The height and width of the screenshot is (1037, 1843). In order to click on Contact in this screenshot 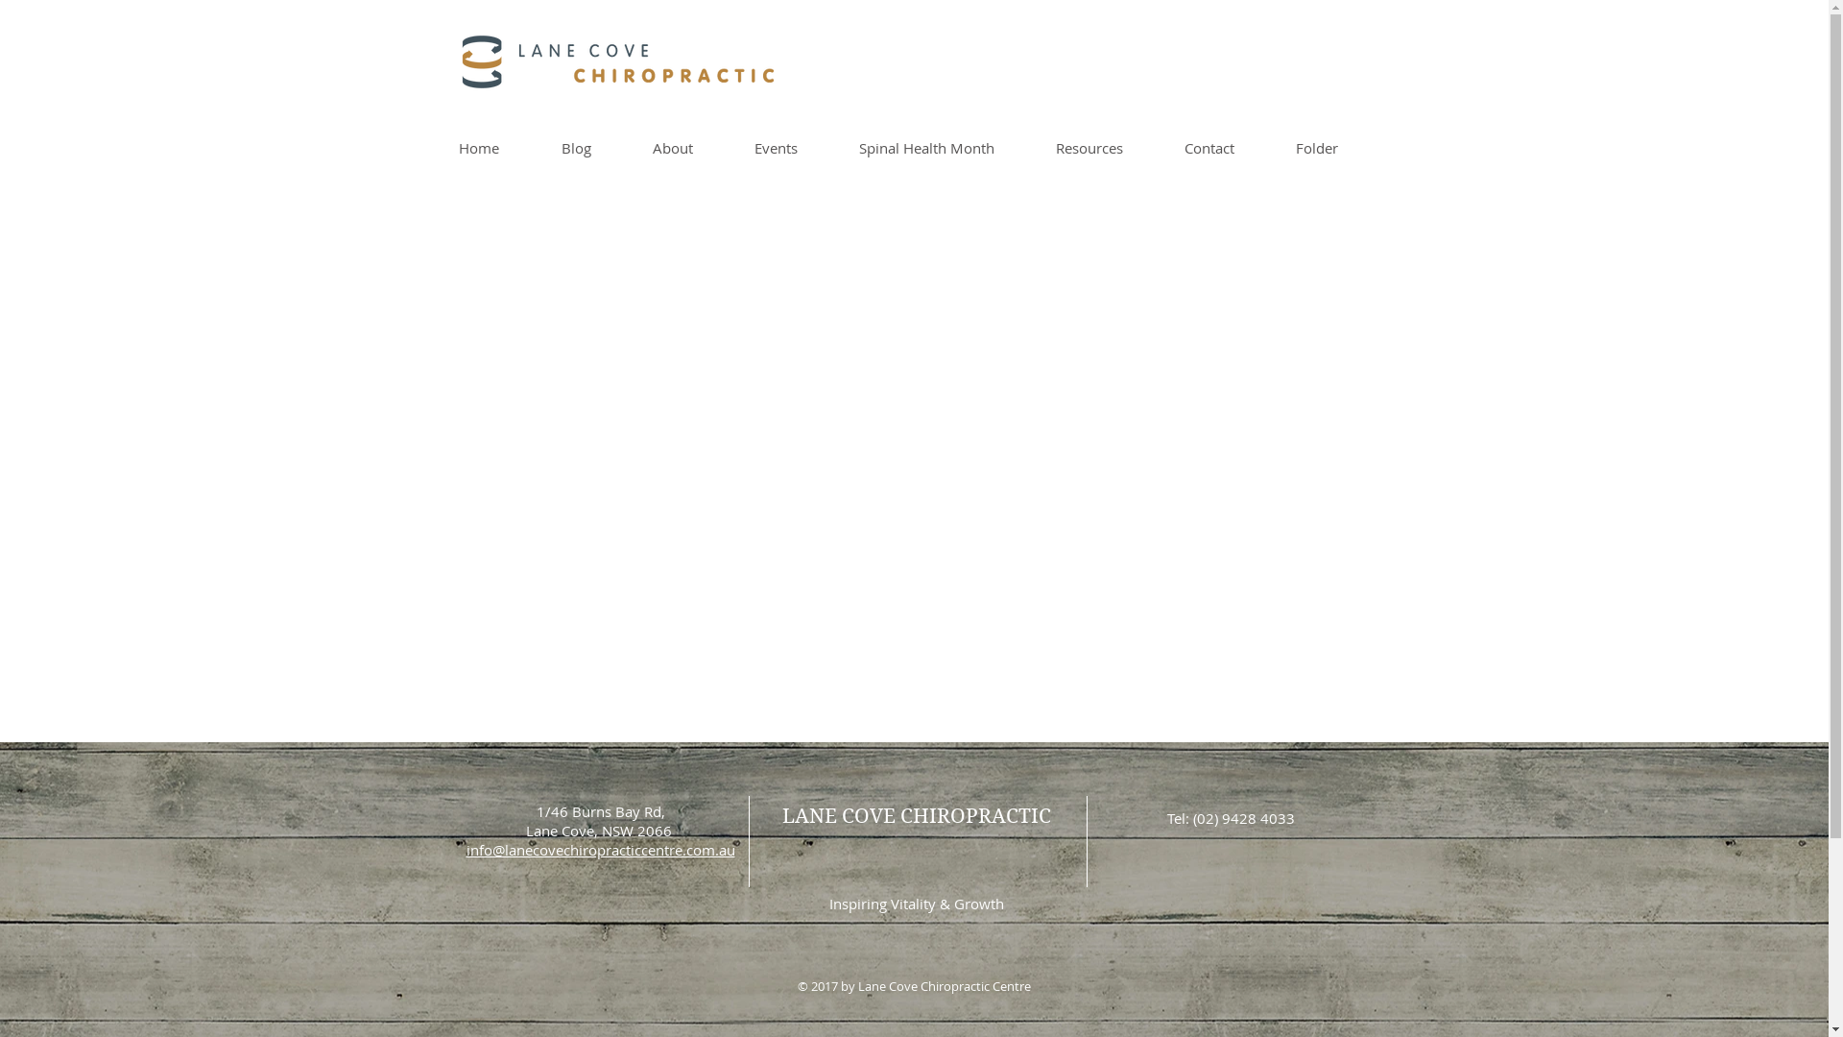, I will do `click(1225, 148)`.